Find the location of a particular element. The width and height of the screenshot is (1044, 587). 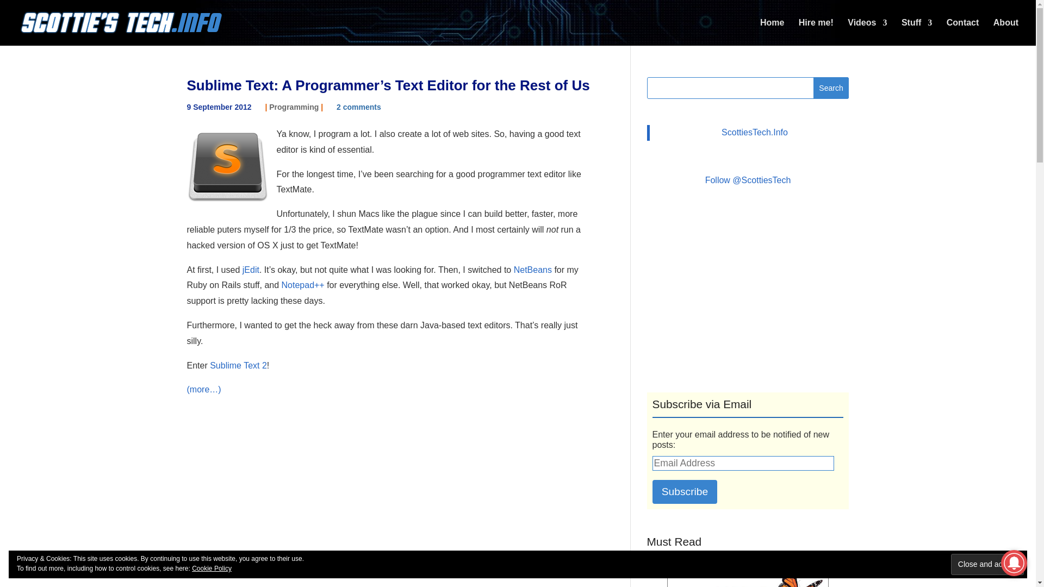

Hire me! is located at coordinates (816, 32).